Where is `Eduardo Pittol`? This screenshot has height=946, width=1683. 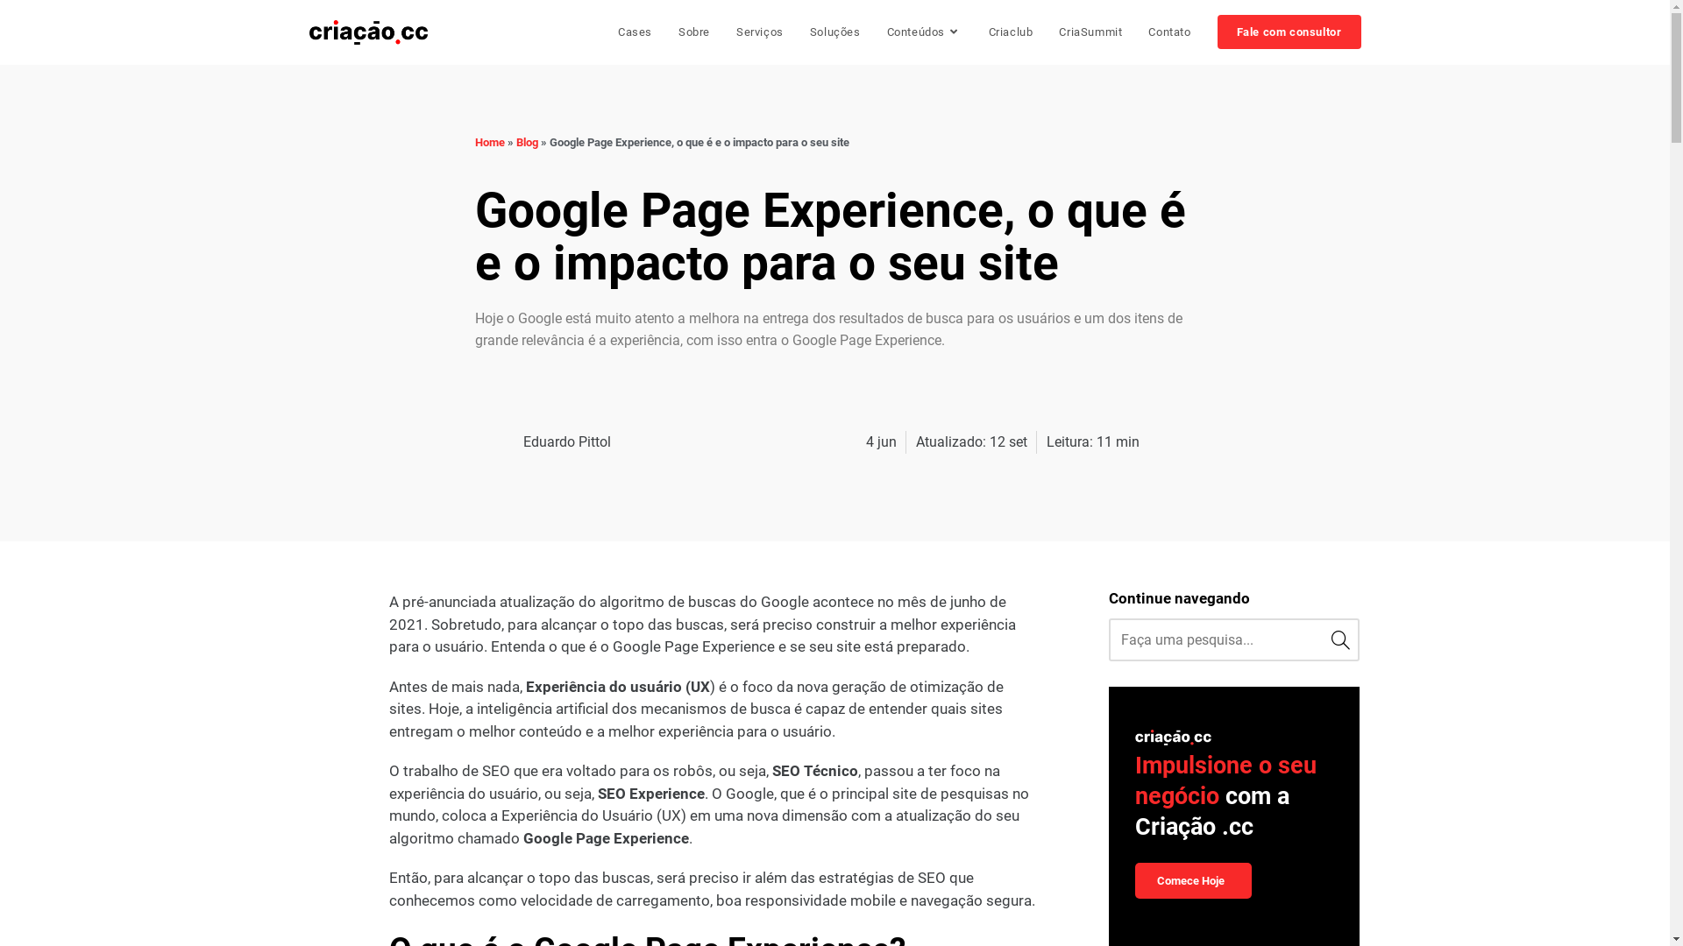
Eduardo Pittol is located at coordinates (543, 442).